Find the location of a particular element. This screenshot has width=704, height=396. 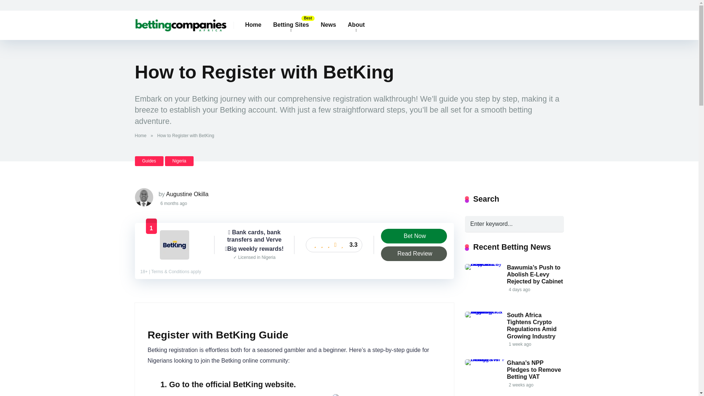

Home is located at coordinates (253, 25).